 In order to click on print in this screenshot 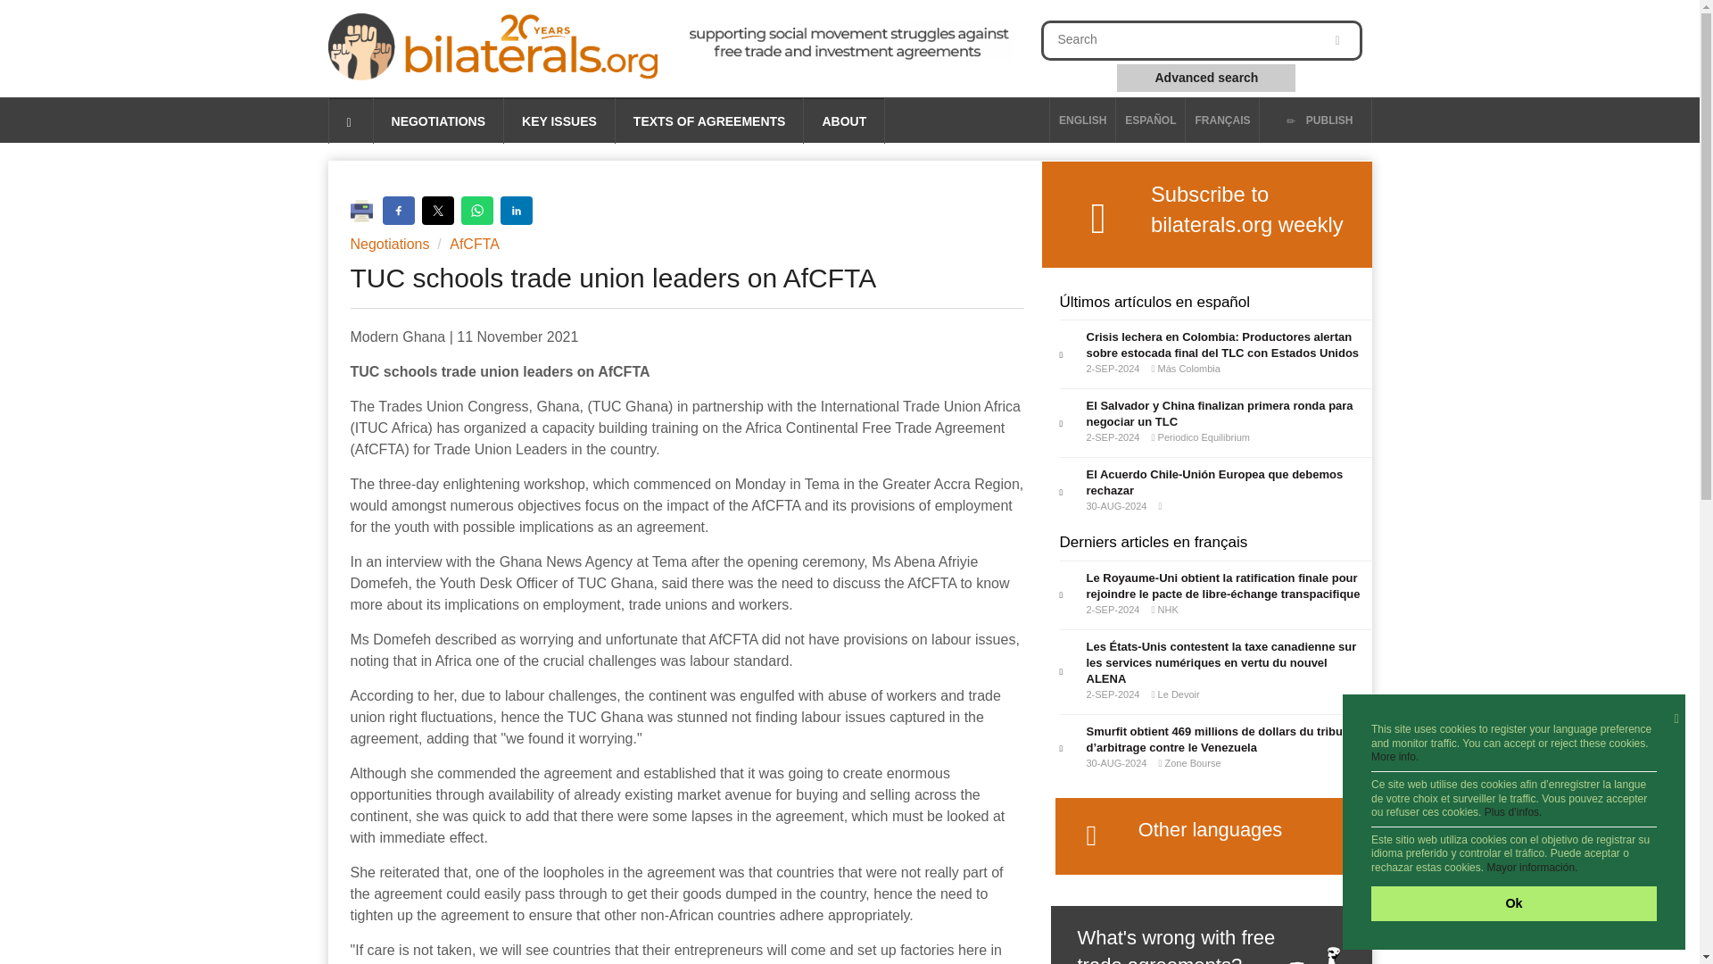, I will do `click(366, 209)`.